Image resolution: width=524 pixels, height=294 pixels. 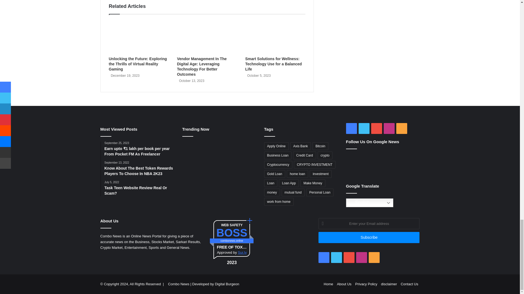 What do you see at coordinates (369, 237) in the screenshot?
I see `Subscribe` at bounding box center [369, 237].